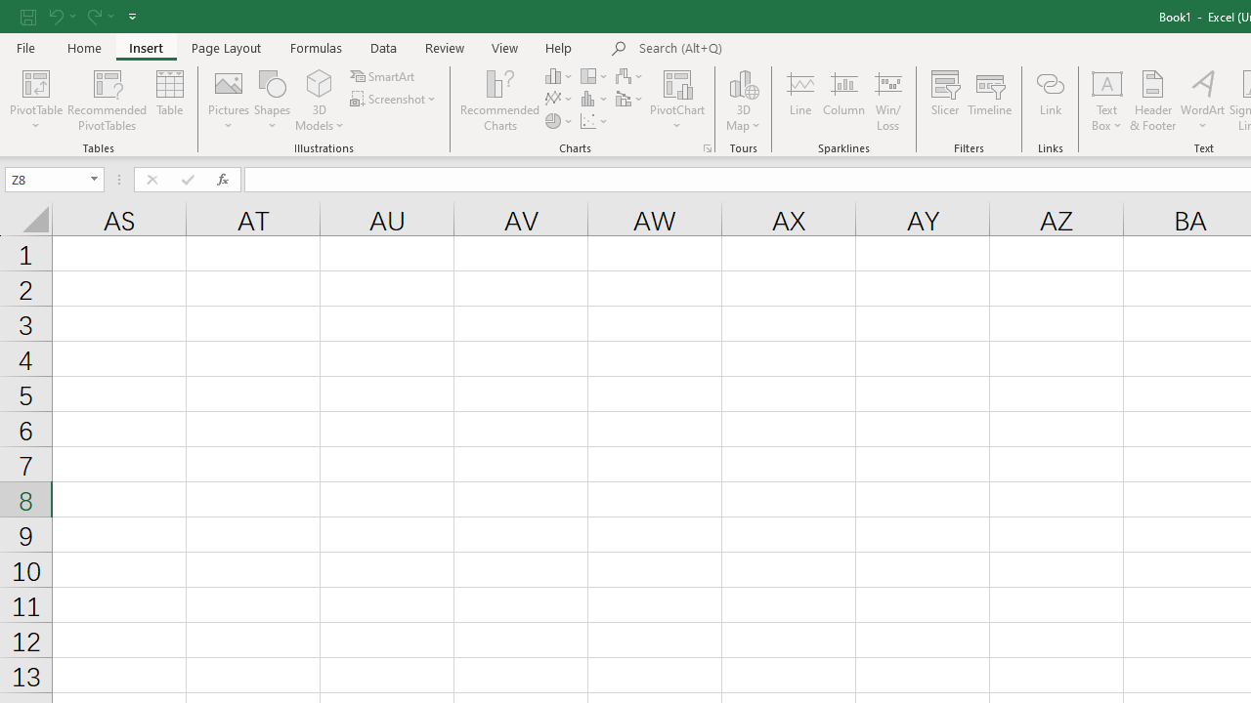  I want to click on Slicer..., so click(944, 100).